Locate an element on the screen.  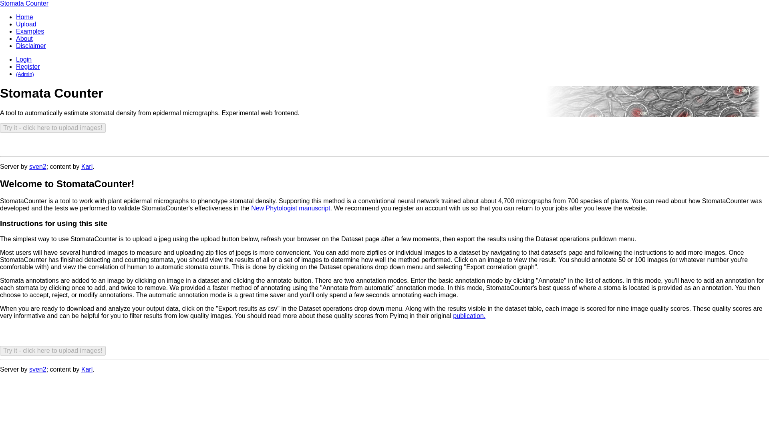
Examples is located at coordinates (30, 31).